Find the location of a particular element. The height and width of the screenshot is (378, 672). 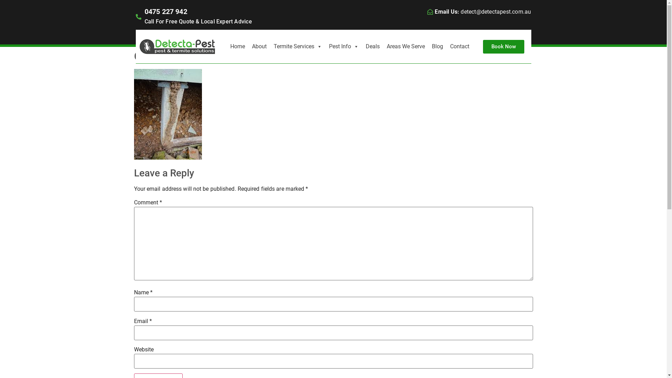

Pest Info is located at coordinates (344, 47).